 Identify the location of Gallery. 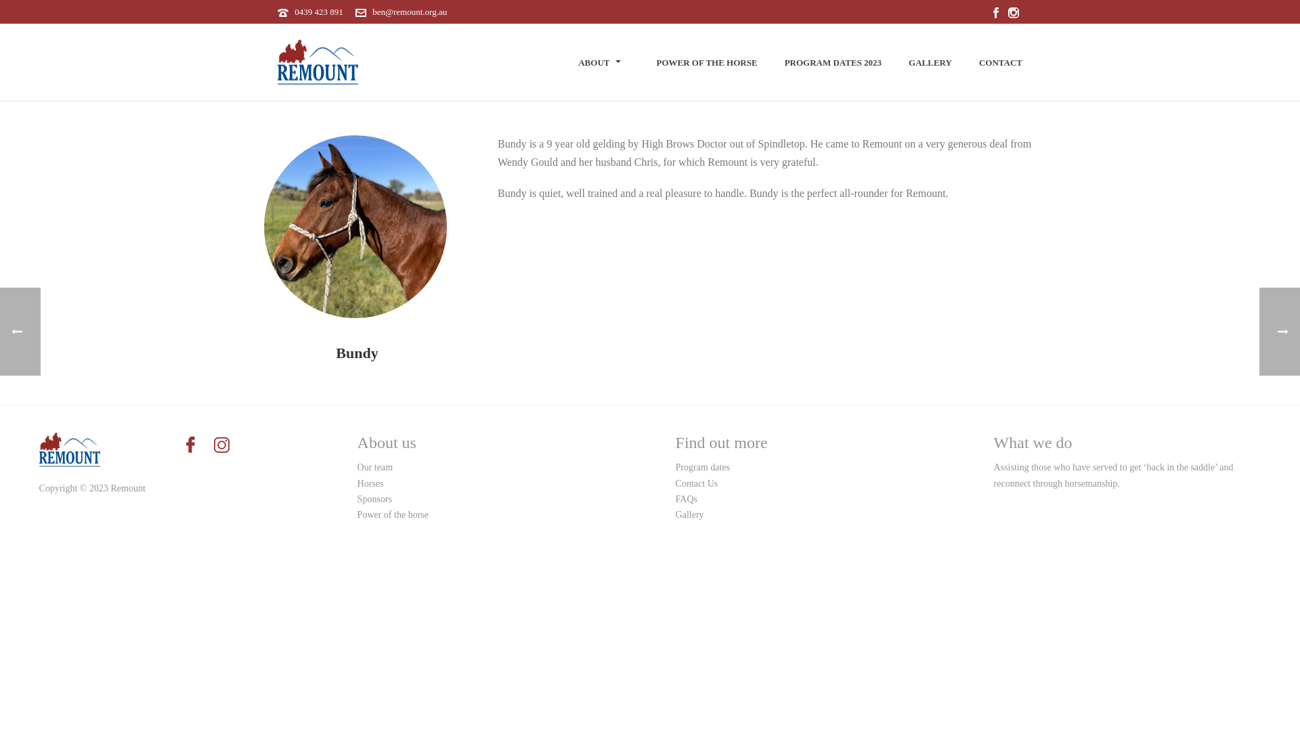
(690, 514).